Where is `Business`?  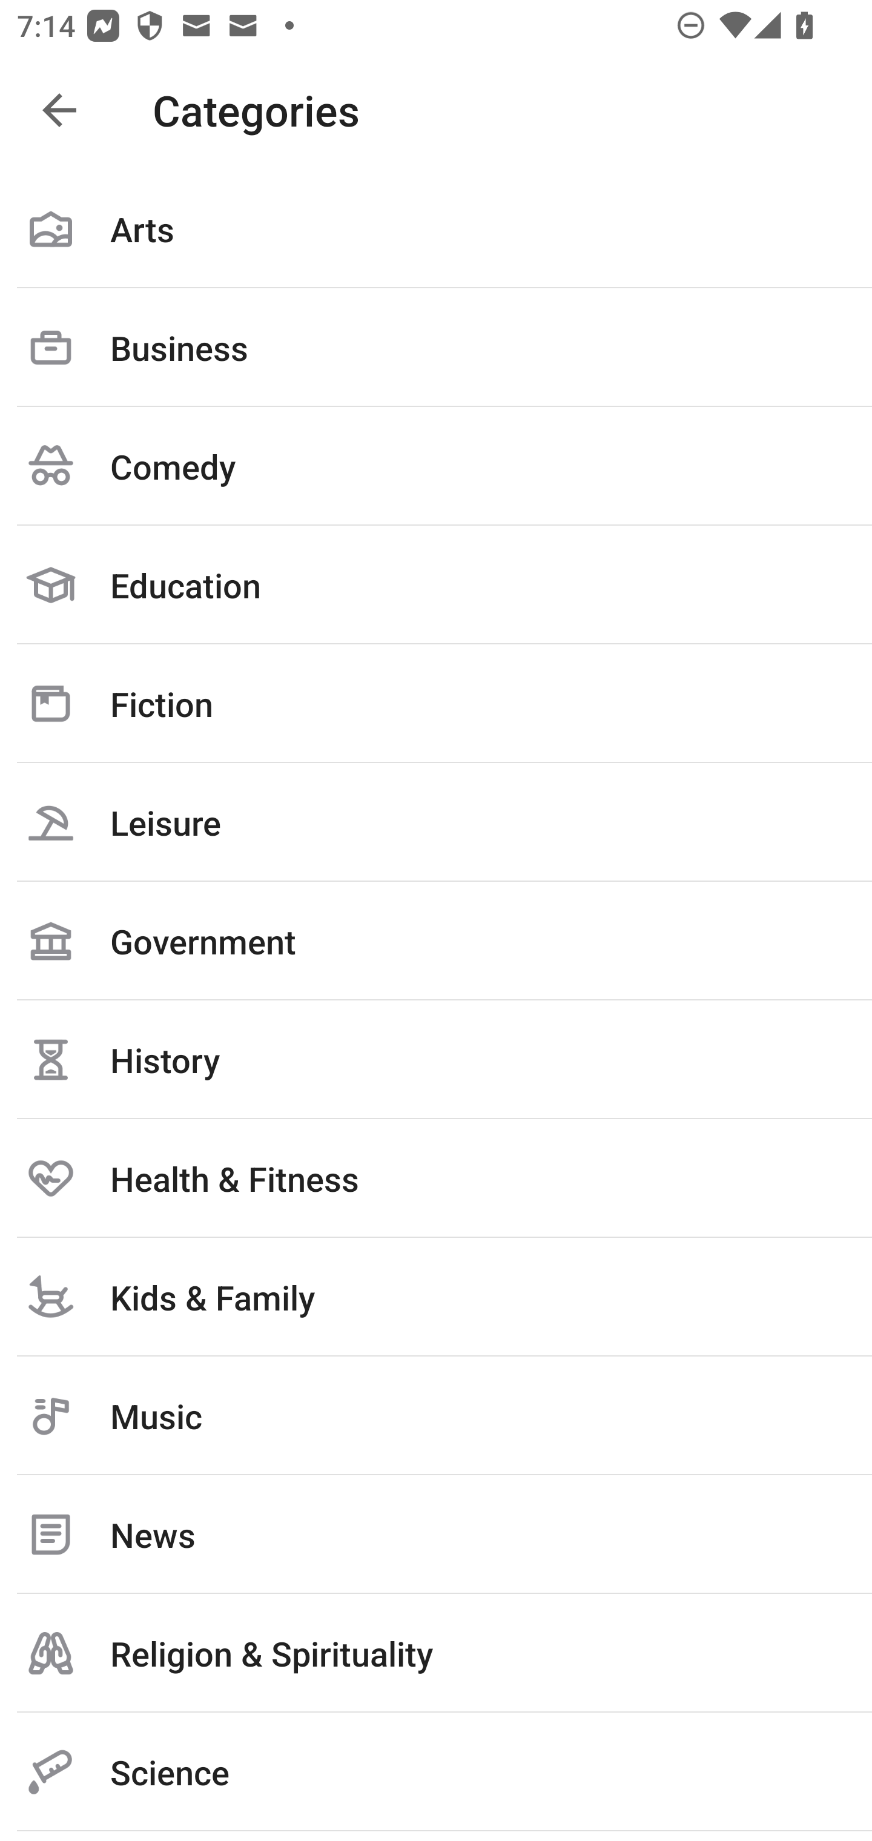 Business is located at coordinates (436, 348).